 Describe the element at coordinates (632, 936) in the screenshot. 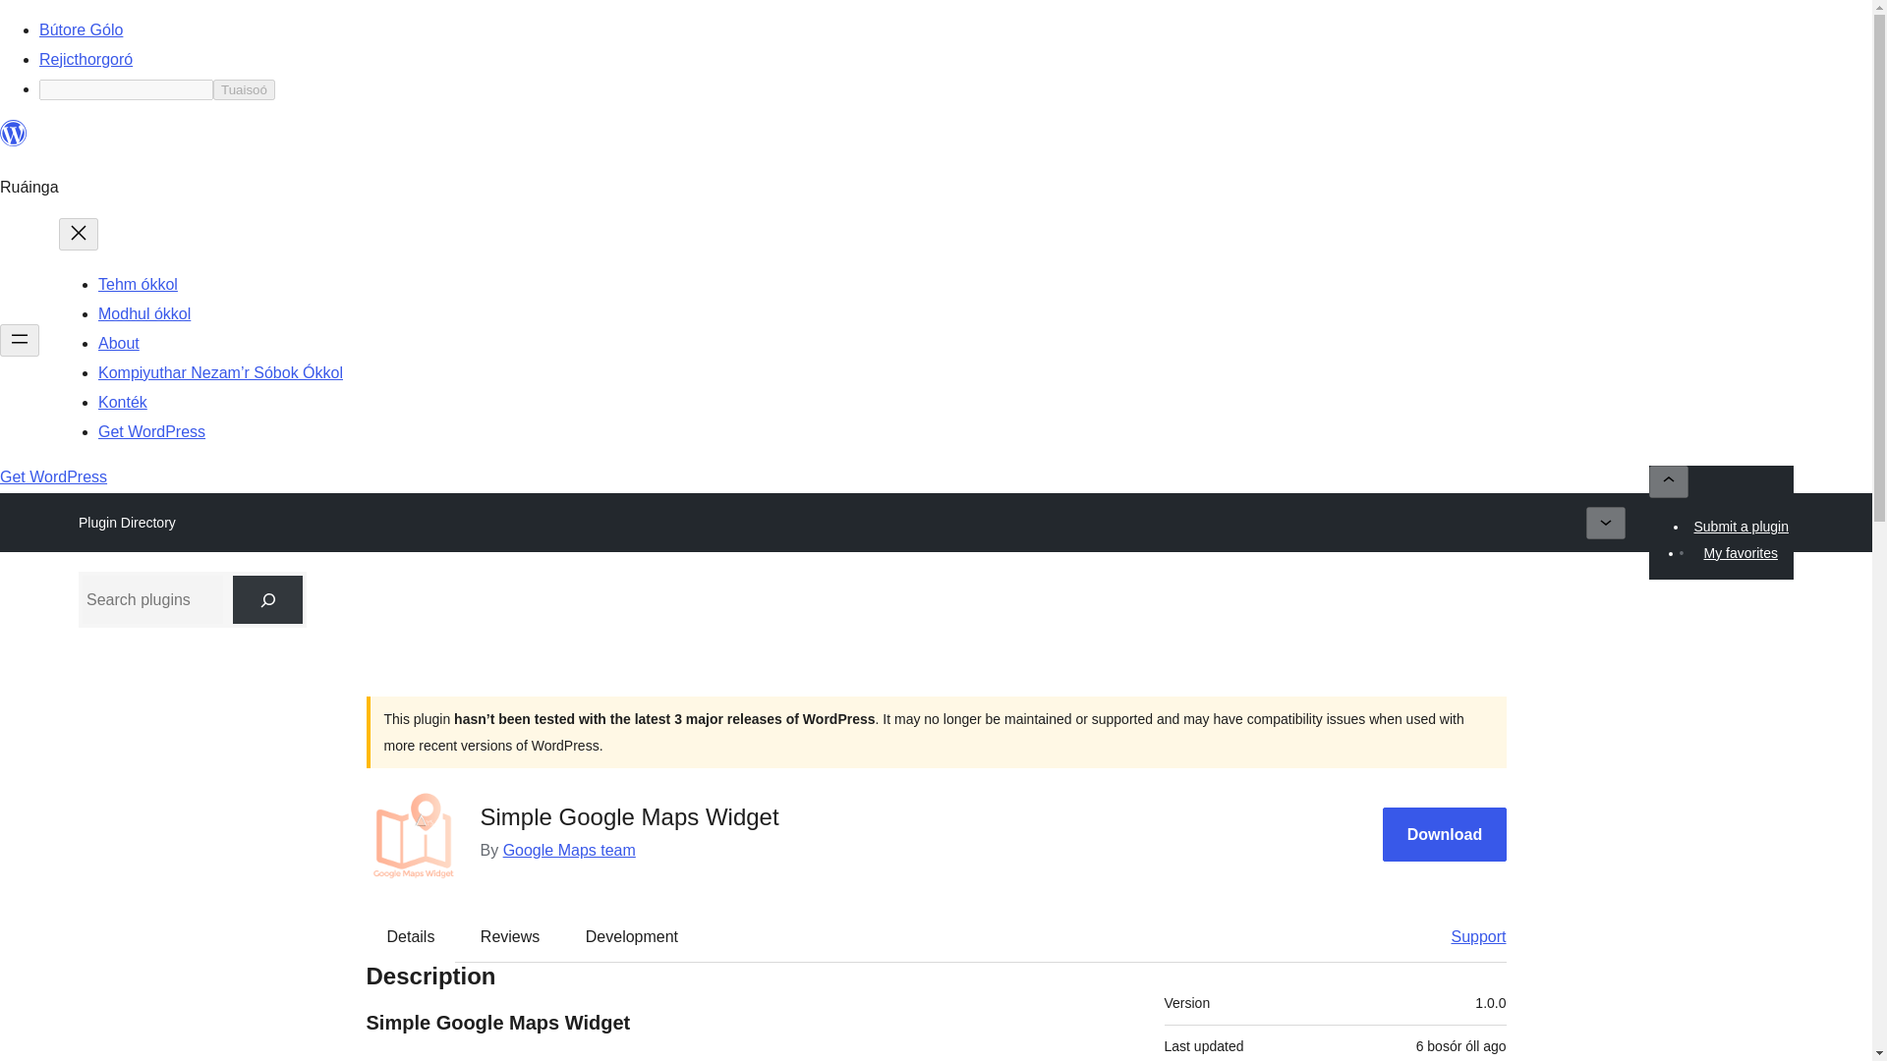

I see `Development` at that location.